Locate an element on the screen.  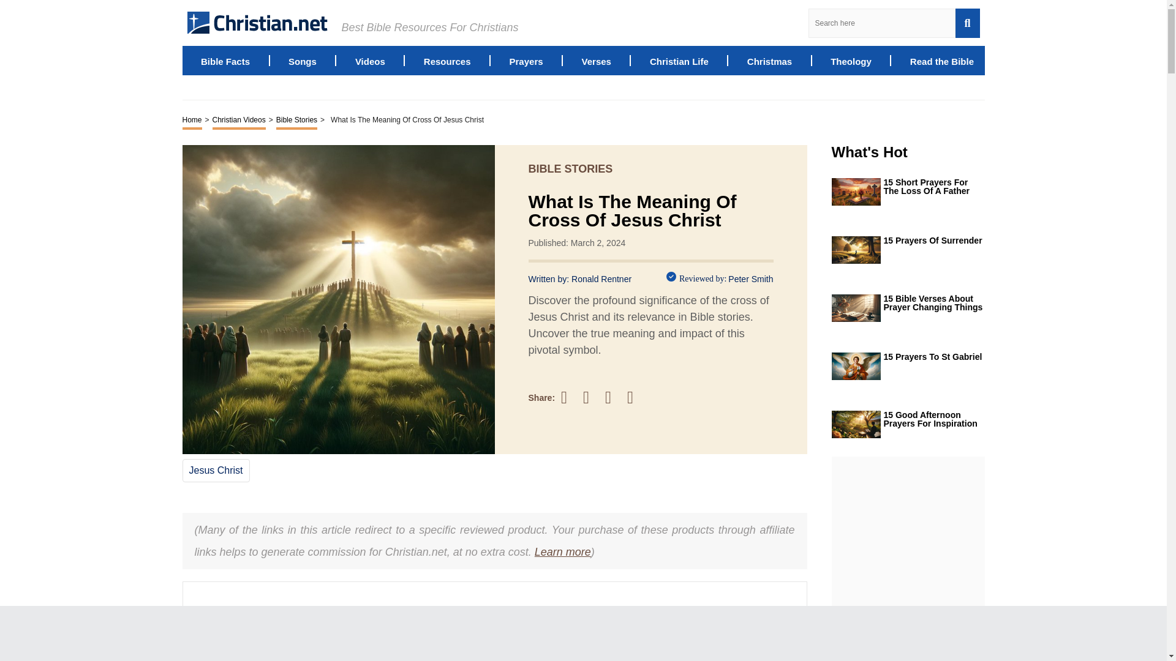
Videos is located at coordinates (370, 60).